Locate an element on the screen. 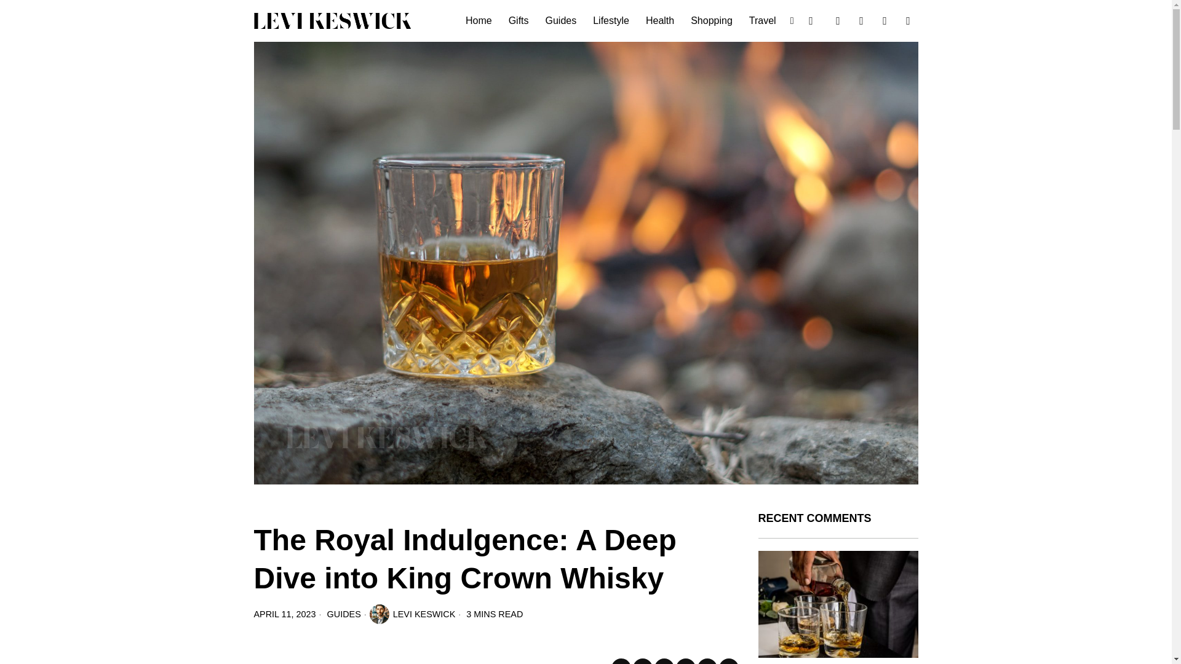  Lifestyle is located at coordinates (612, 21).